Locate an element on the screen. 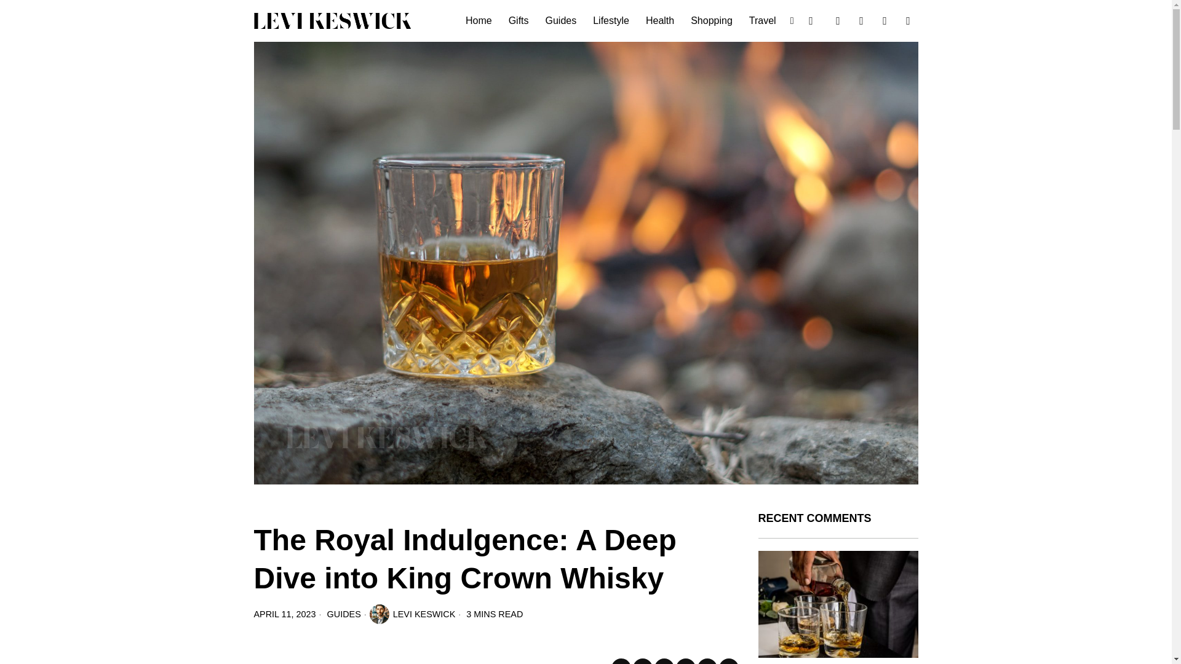  Lifestyle is located at coordinates (612, 21).